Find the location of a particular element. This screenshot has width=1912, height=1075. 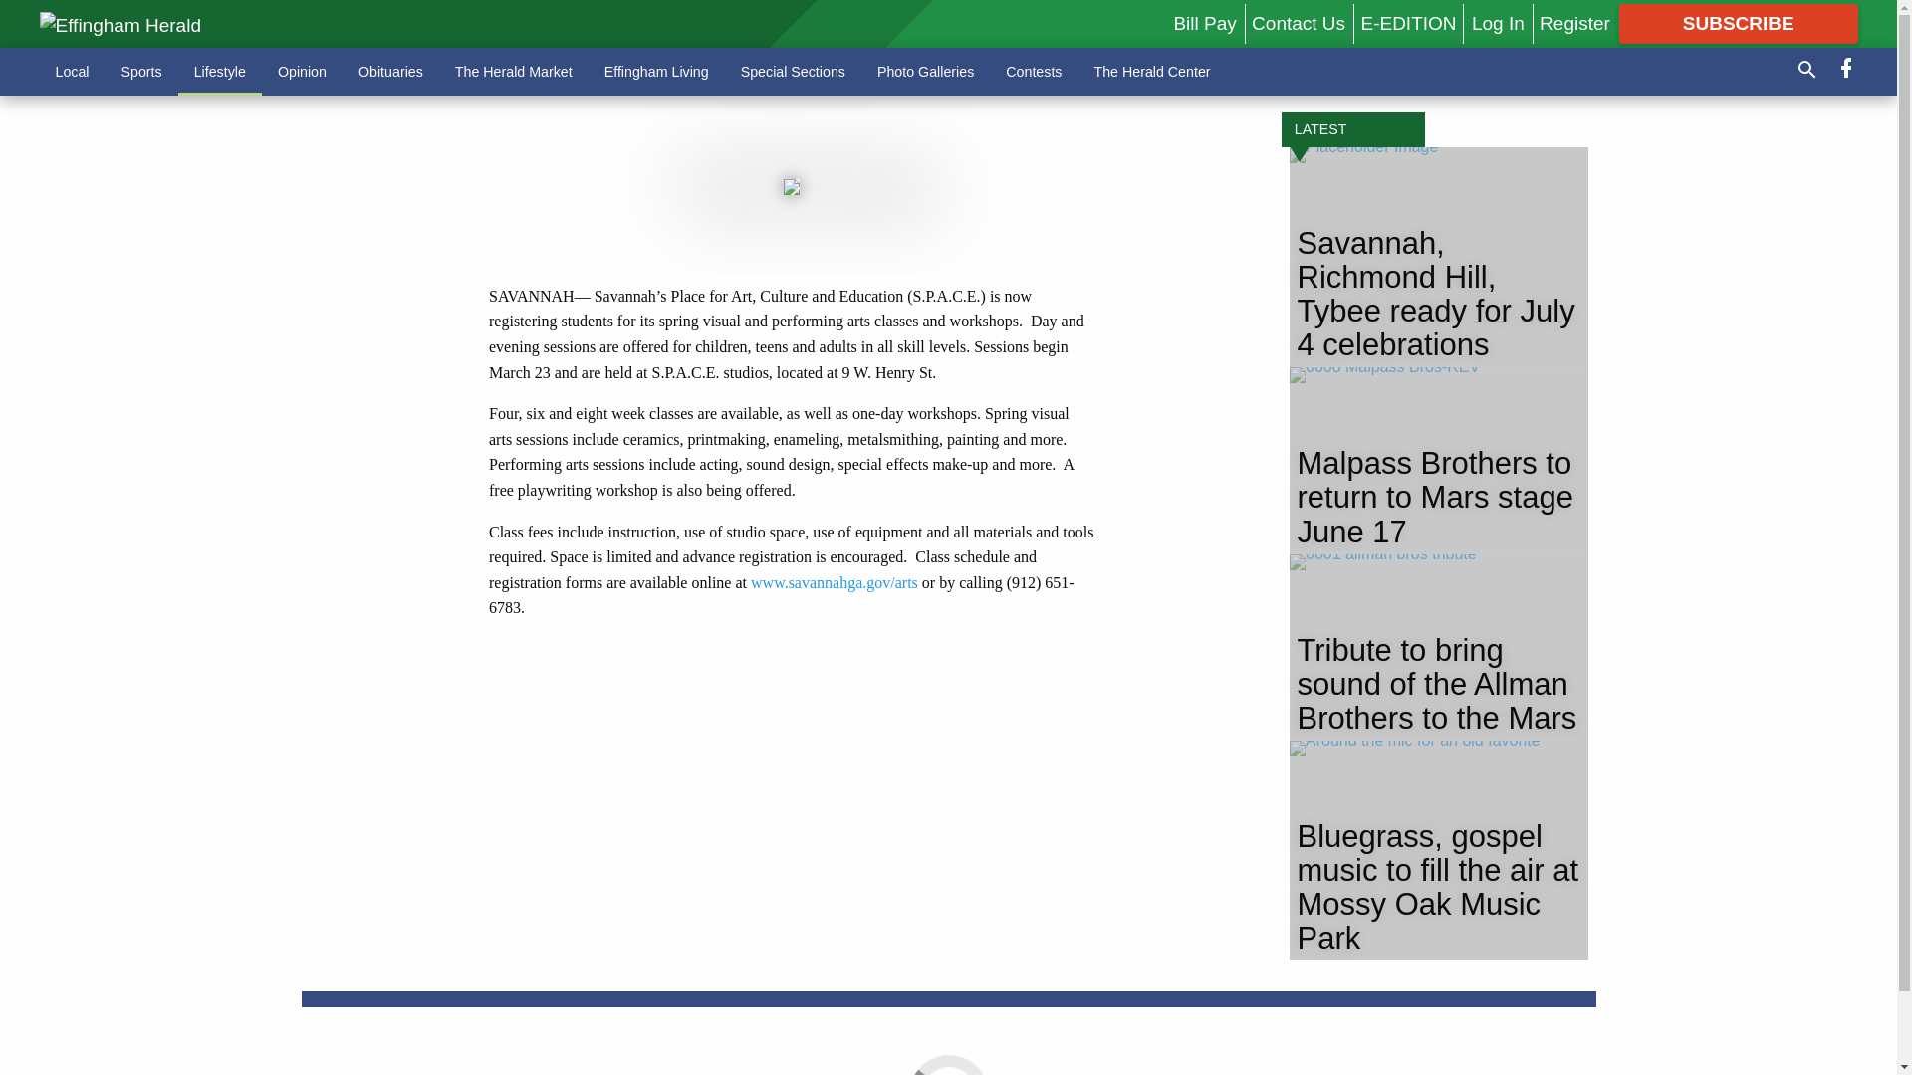

Log In is located at coordinates (1498, 23).